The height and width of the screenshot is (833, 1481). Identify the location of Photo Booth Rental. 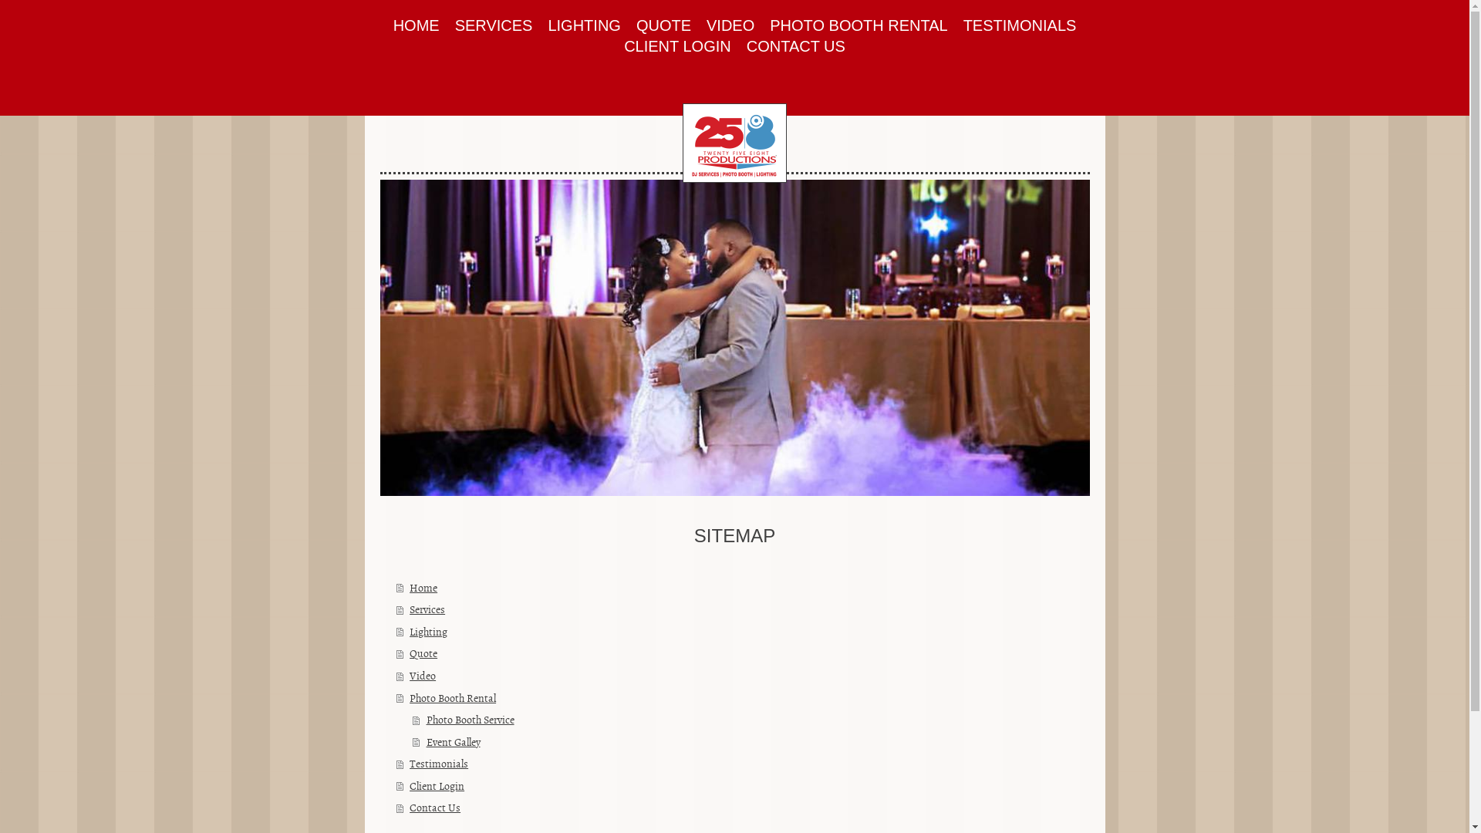
(744, 699).